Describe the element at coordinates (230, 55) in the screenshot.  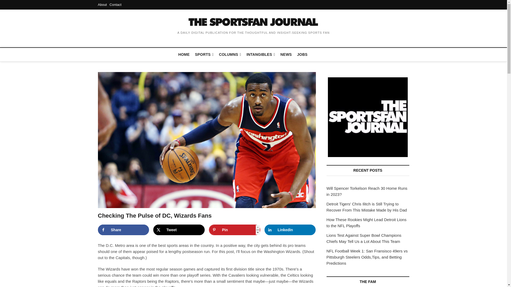
I see `COLUMNS` at that location.